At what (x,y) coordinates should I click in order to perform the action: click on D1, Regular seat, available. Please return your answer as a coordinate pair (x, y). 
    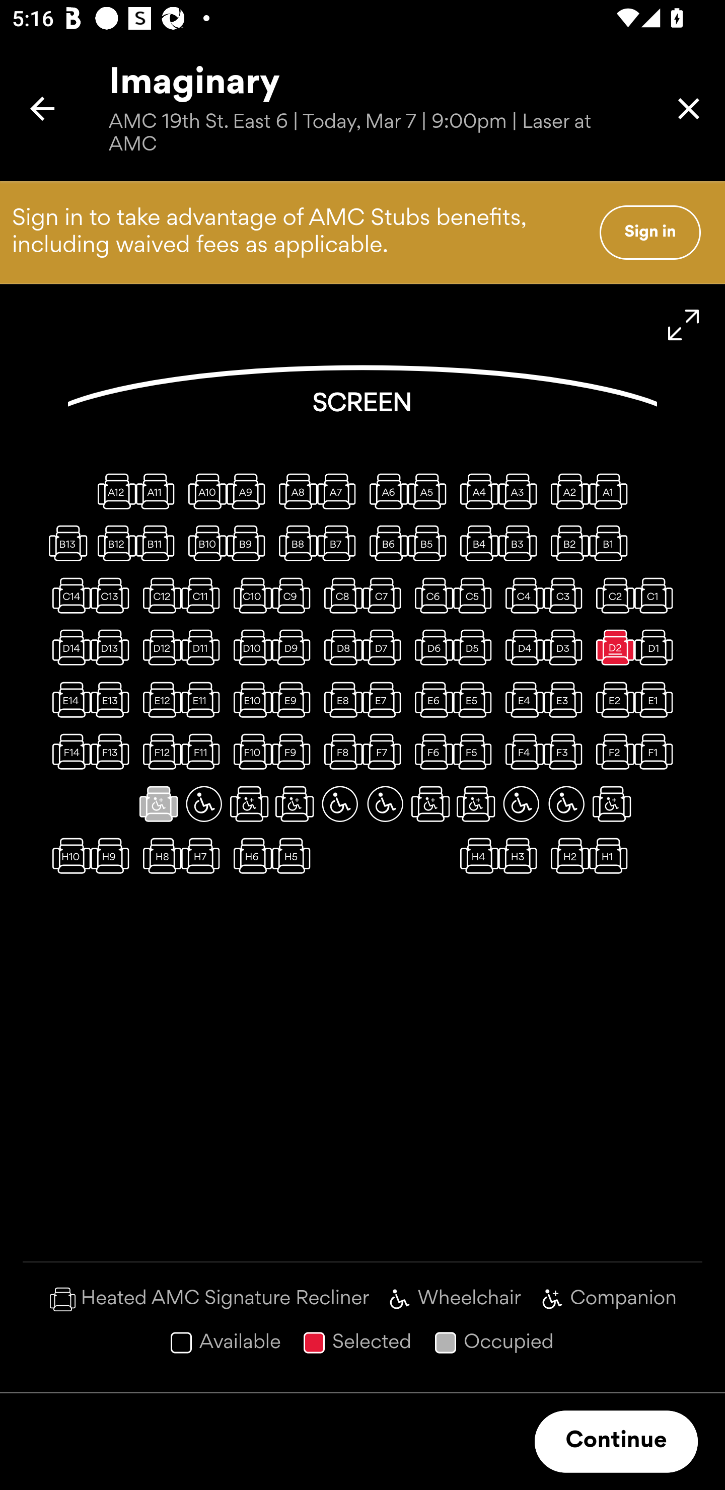
    Looking at the image, I should click on (657, 647).